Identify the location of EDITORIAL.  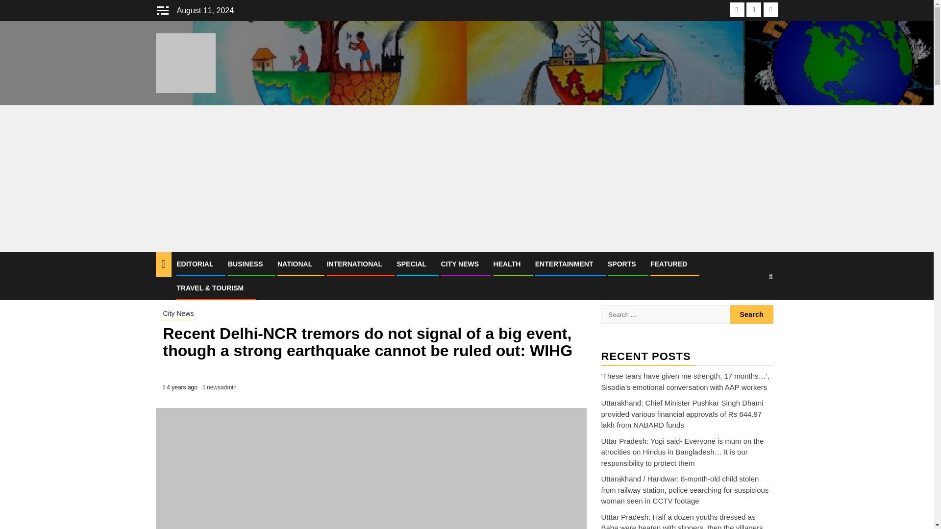
(195, 264).